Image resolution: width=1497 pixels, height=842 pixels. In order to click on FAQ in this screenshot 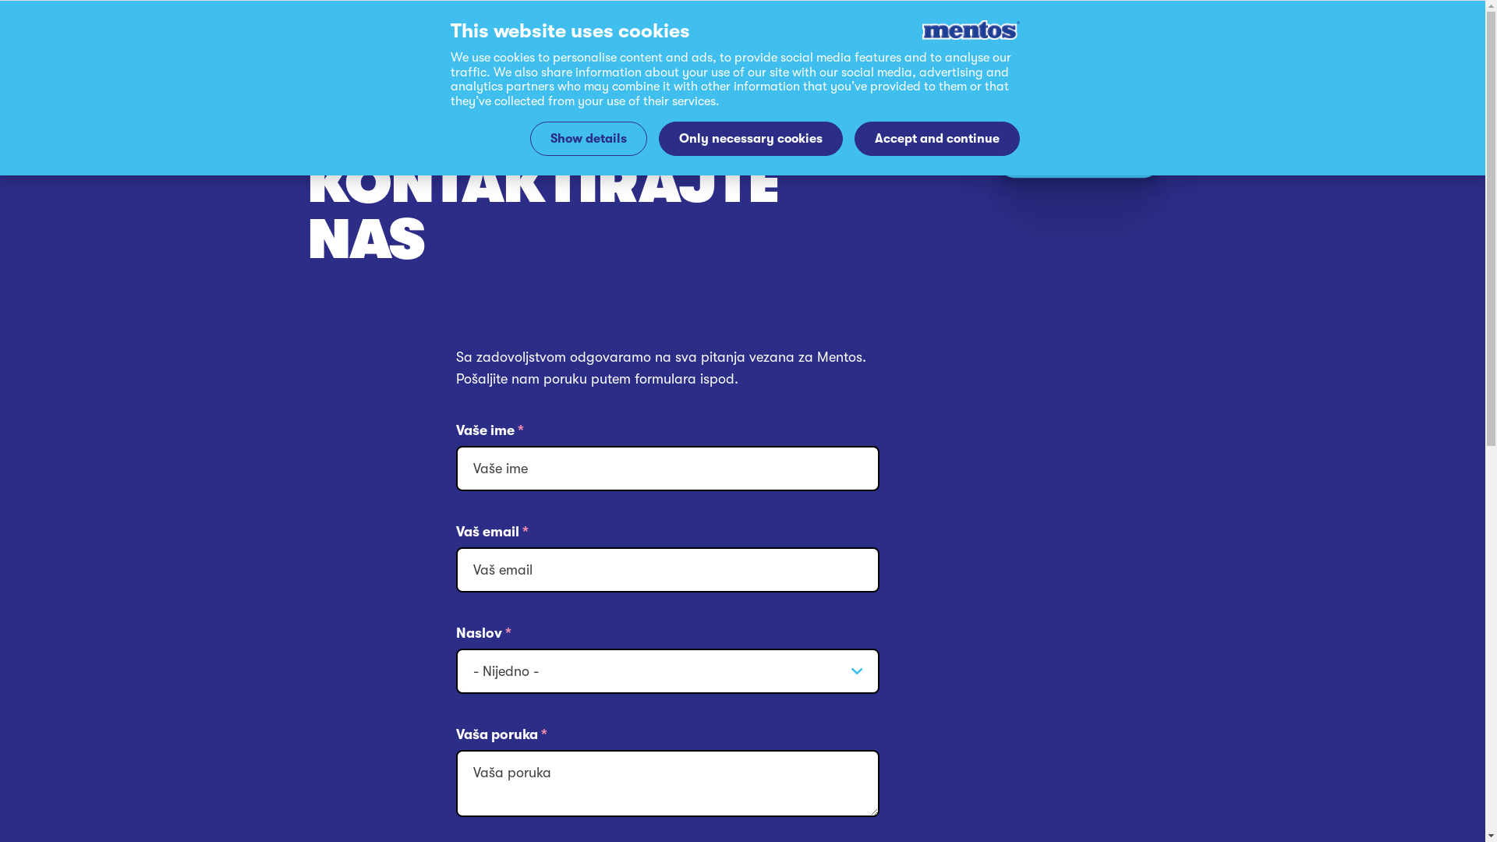, I will do `click(1036, 82)`.